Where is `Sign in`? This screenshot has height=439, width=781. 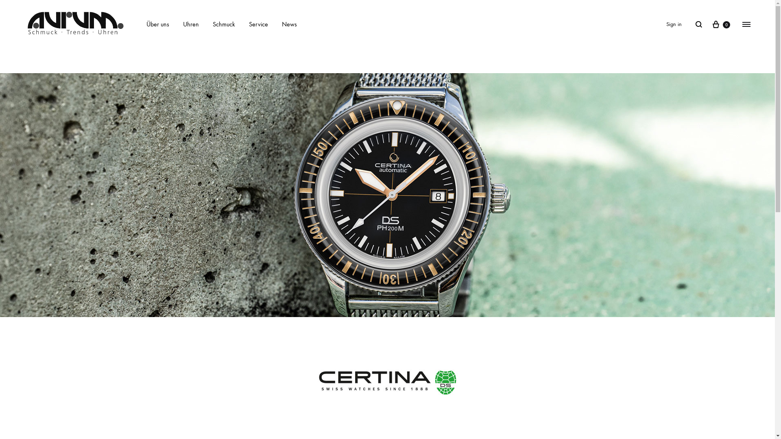
Sign in is located at coordinates (674, 24).